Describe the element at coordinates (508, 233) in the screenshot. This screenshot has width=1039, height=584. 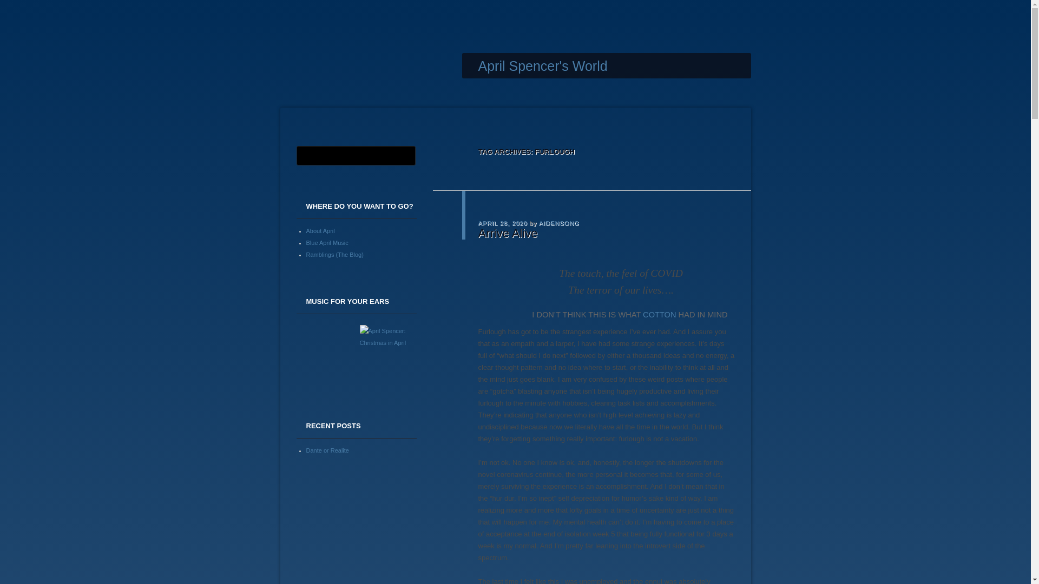
I see `Arrive Alive` at that location.